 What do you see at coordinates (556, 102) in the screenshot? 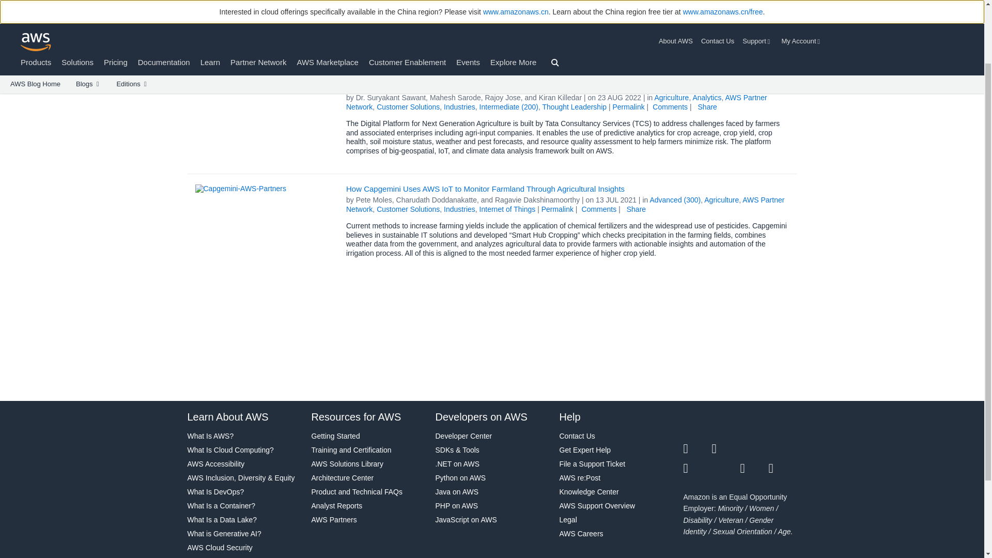
I see `View all posts in AWS Partner Network` at bounding box center [556, 102].